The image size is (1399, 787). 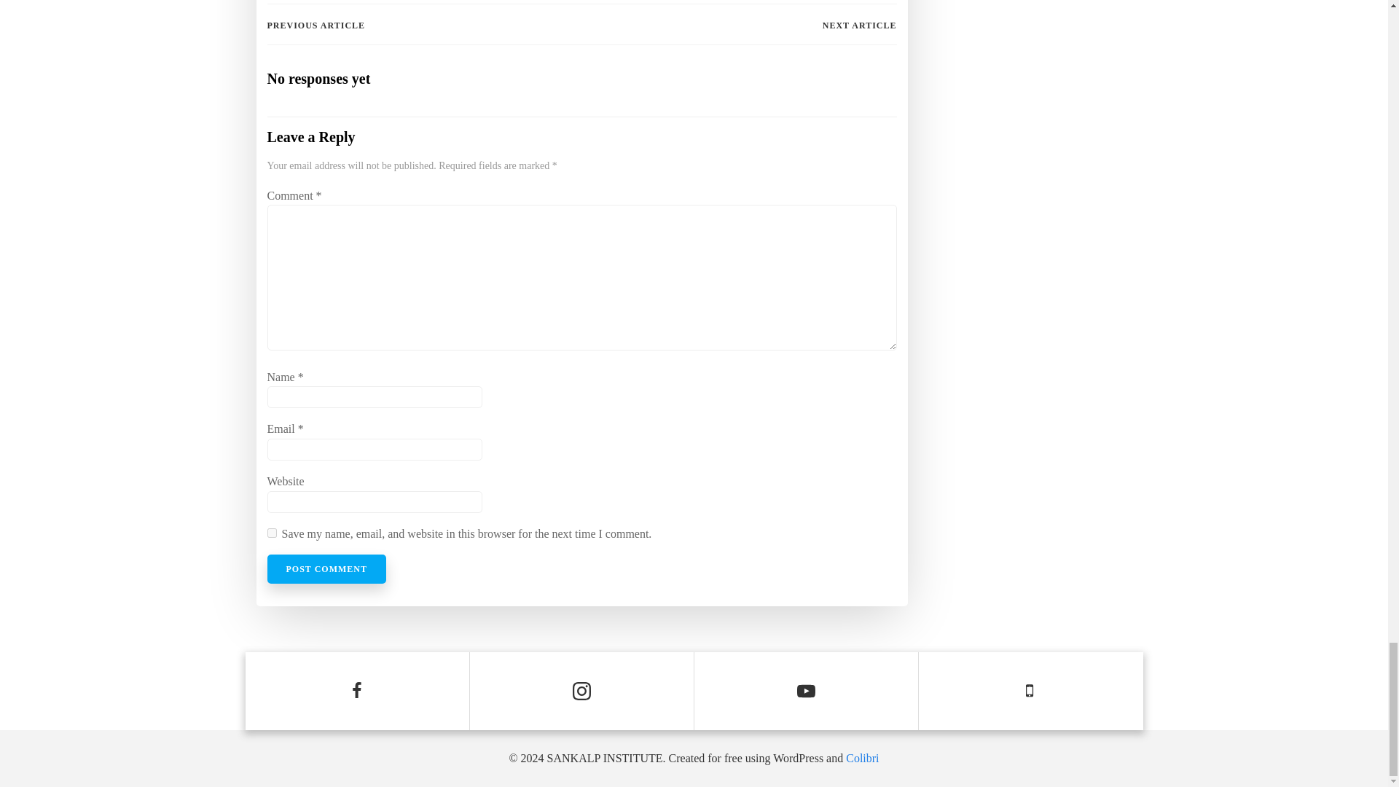 I want to click on PREVIOUS ARTICLE, so click(x=316, y=25).